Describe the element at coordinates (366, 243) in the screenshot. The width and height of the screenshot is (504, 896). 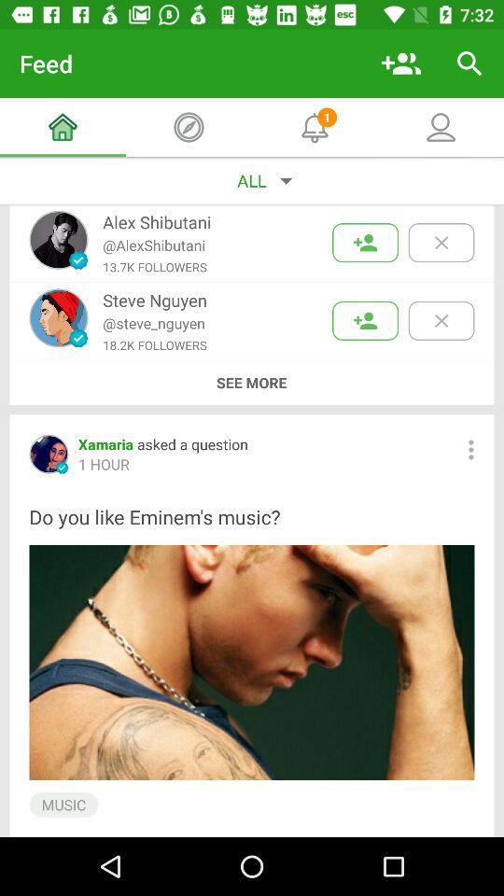
I see `follow user` at that location.